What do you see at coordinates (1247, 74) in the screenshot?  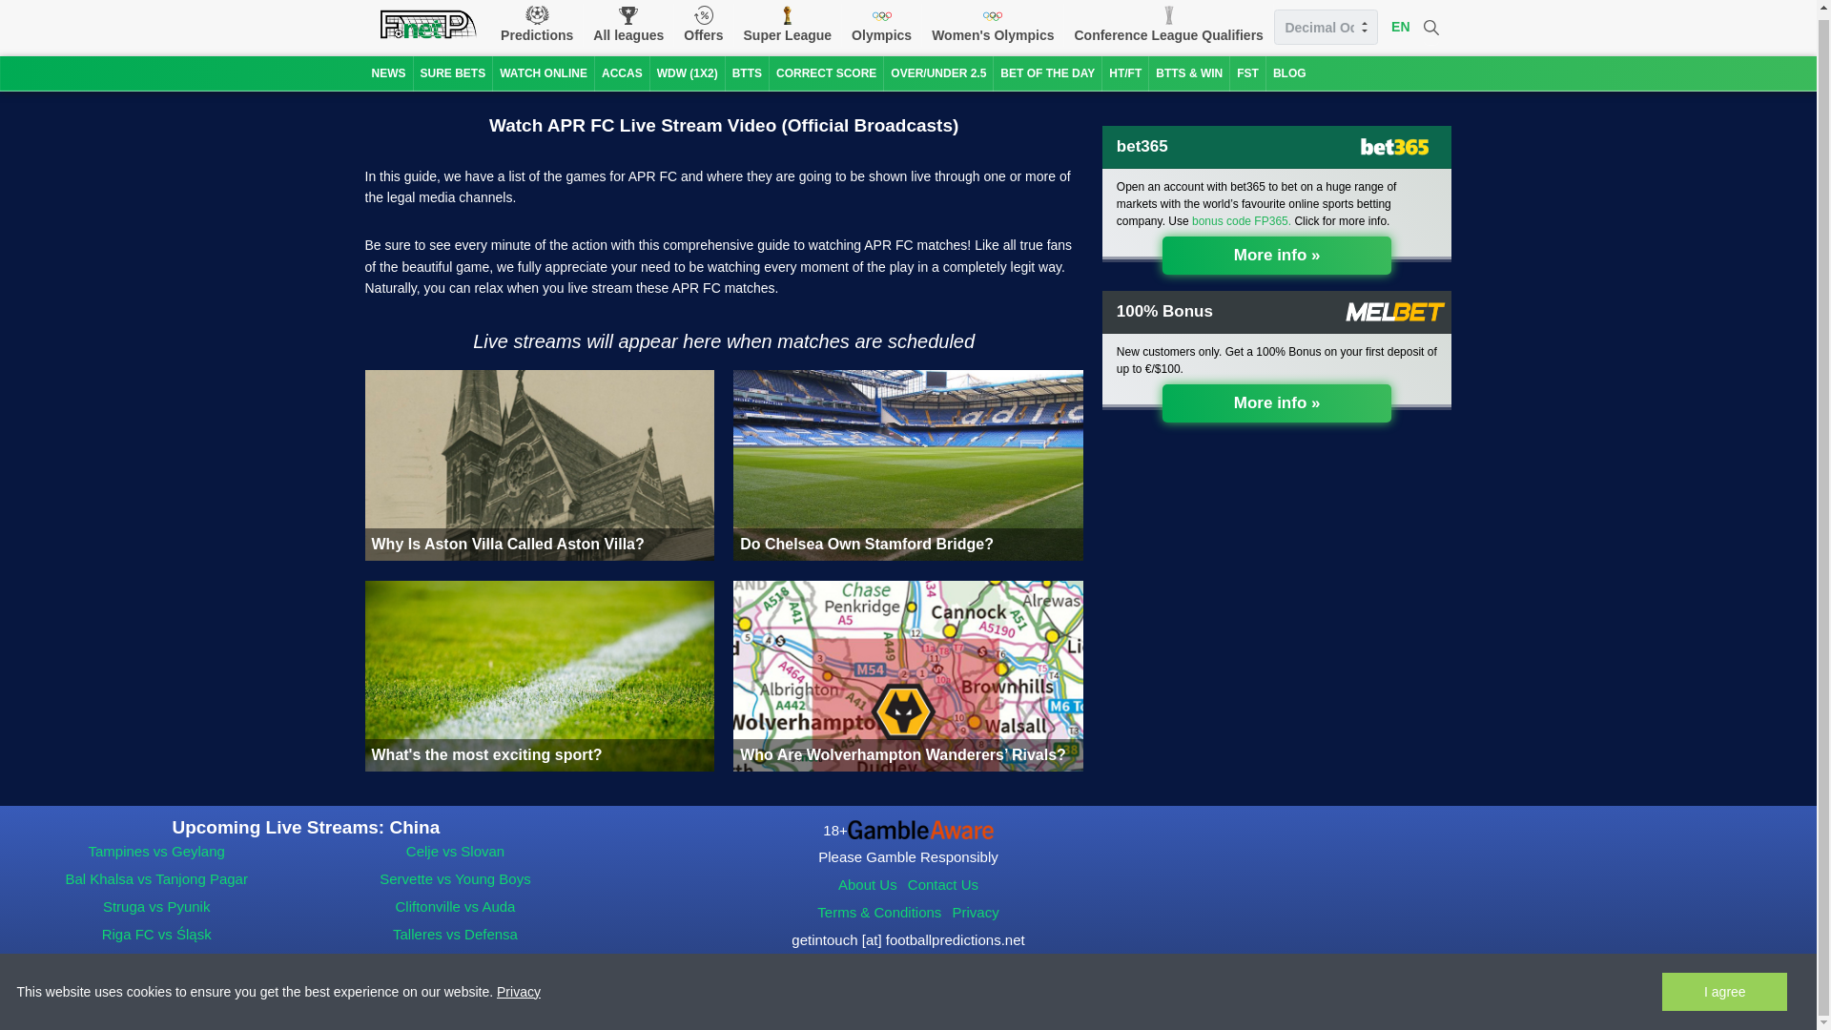 I see `FST` at bounding box center [1247, 74].